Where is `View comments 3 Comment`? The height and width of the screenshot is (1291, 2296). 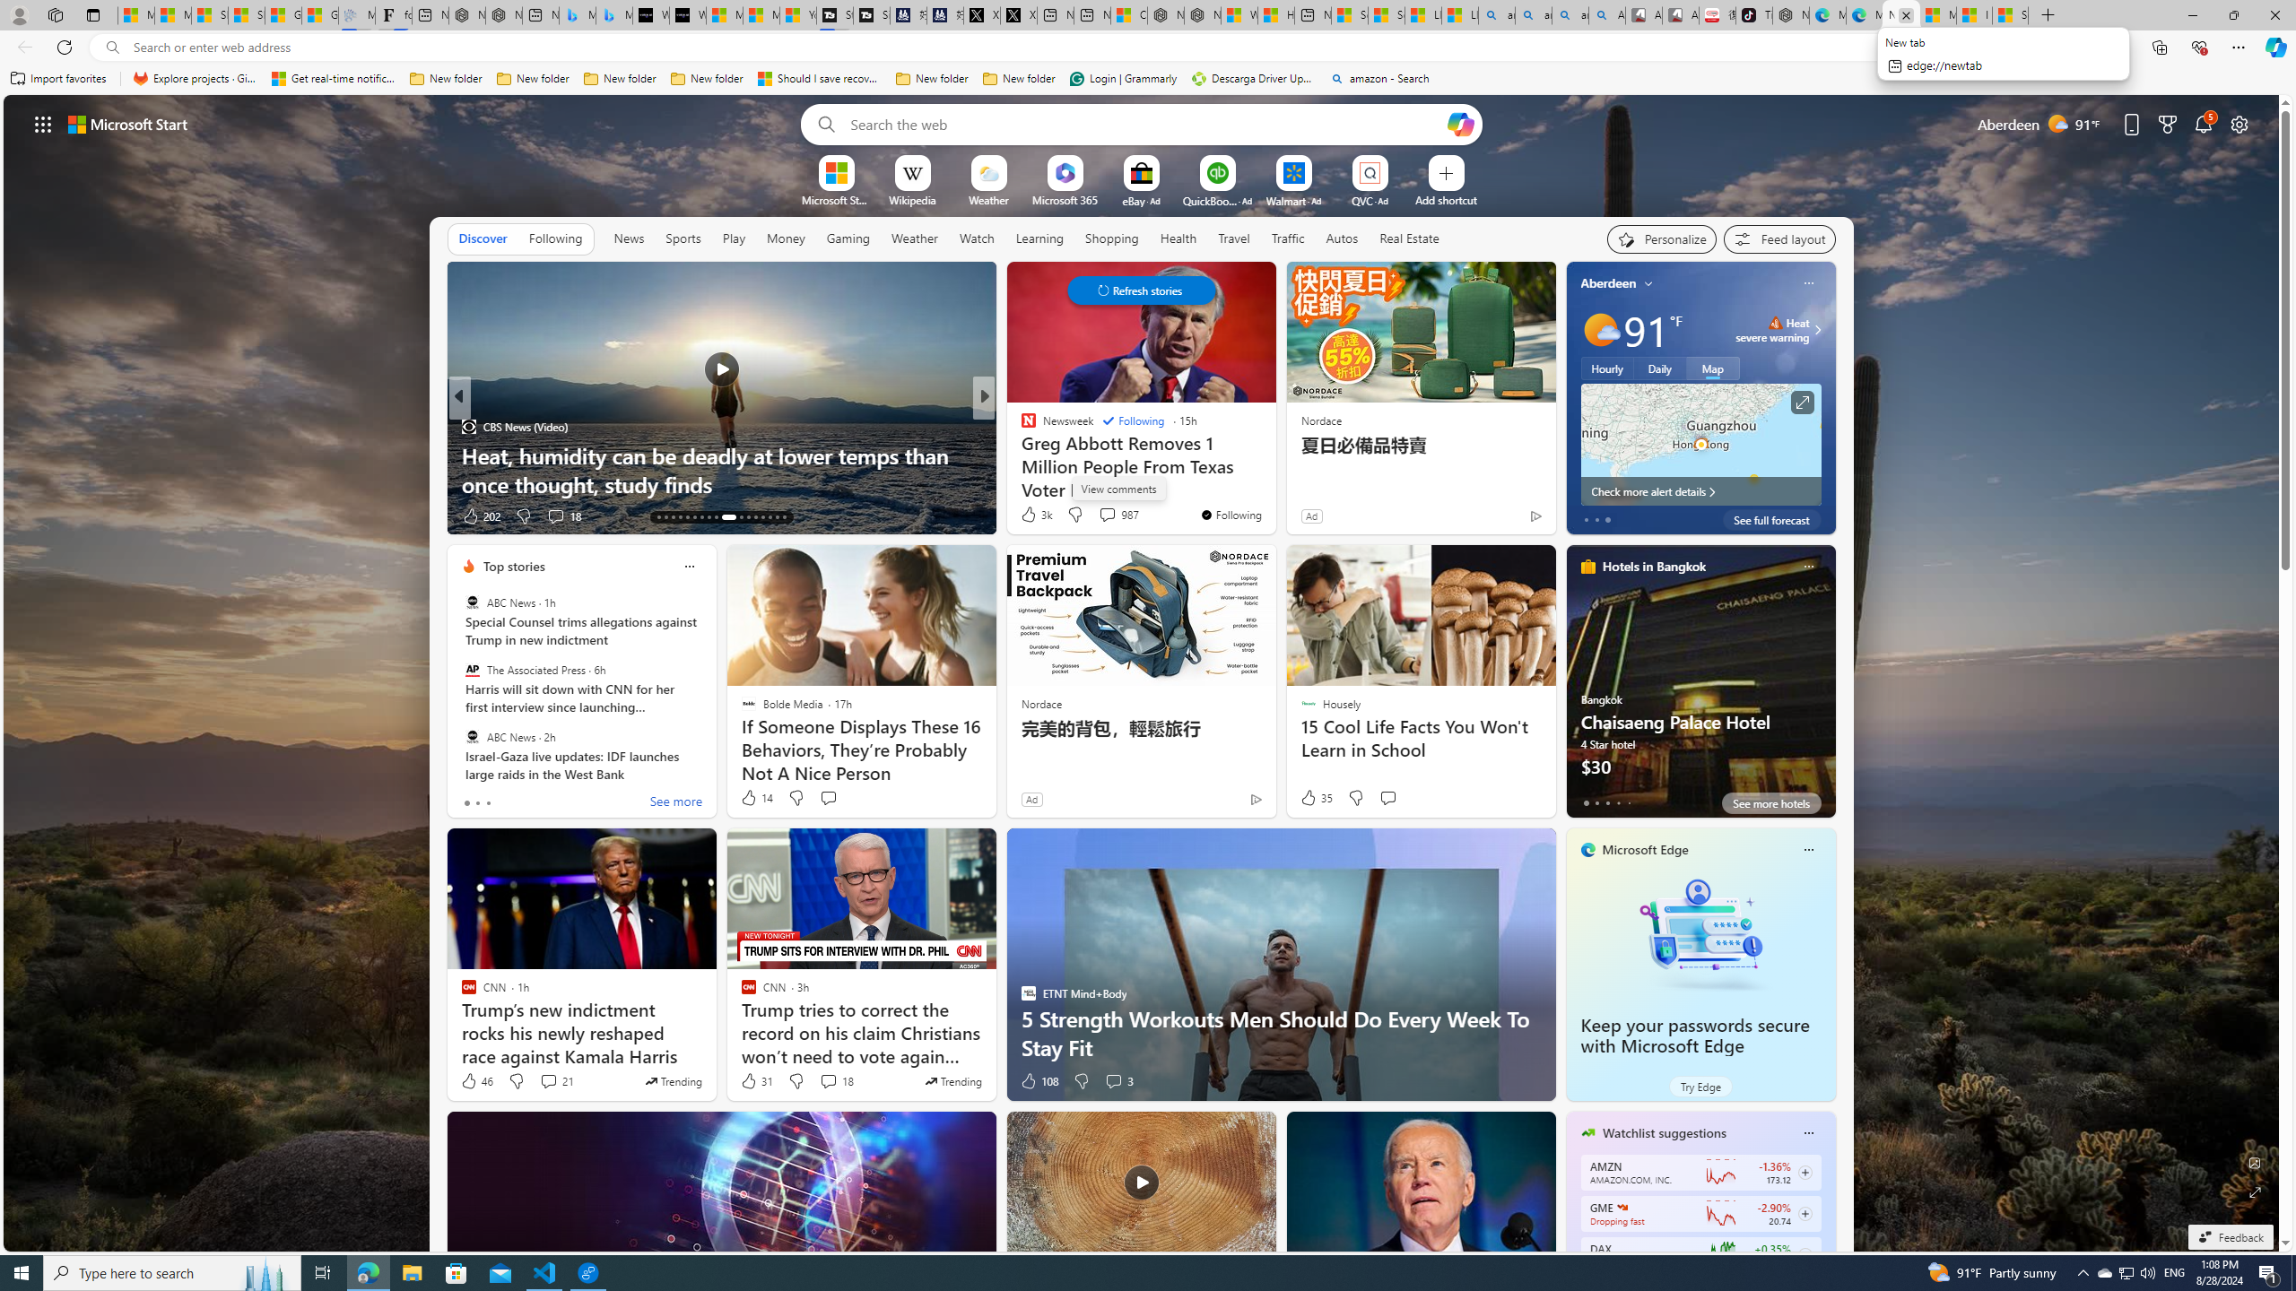 View comments 3 Comment is located at coordinates (1113, 1081).